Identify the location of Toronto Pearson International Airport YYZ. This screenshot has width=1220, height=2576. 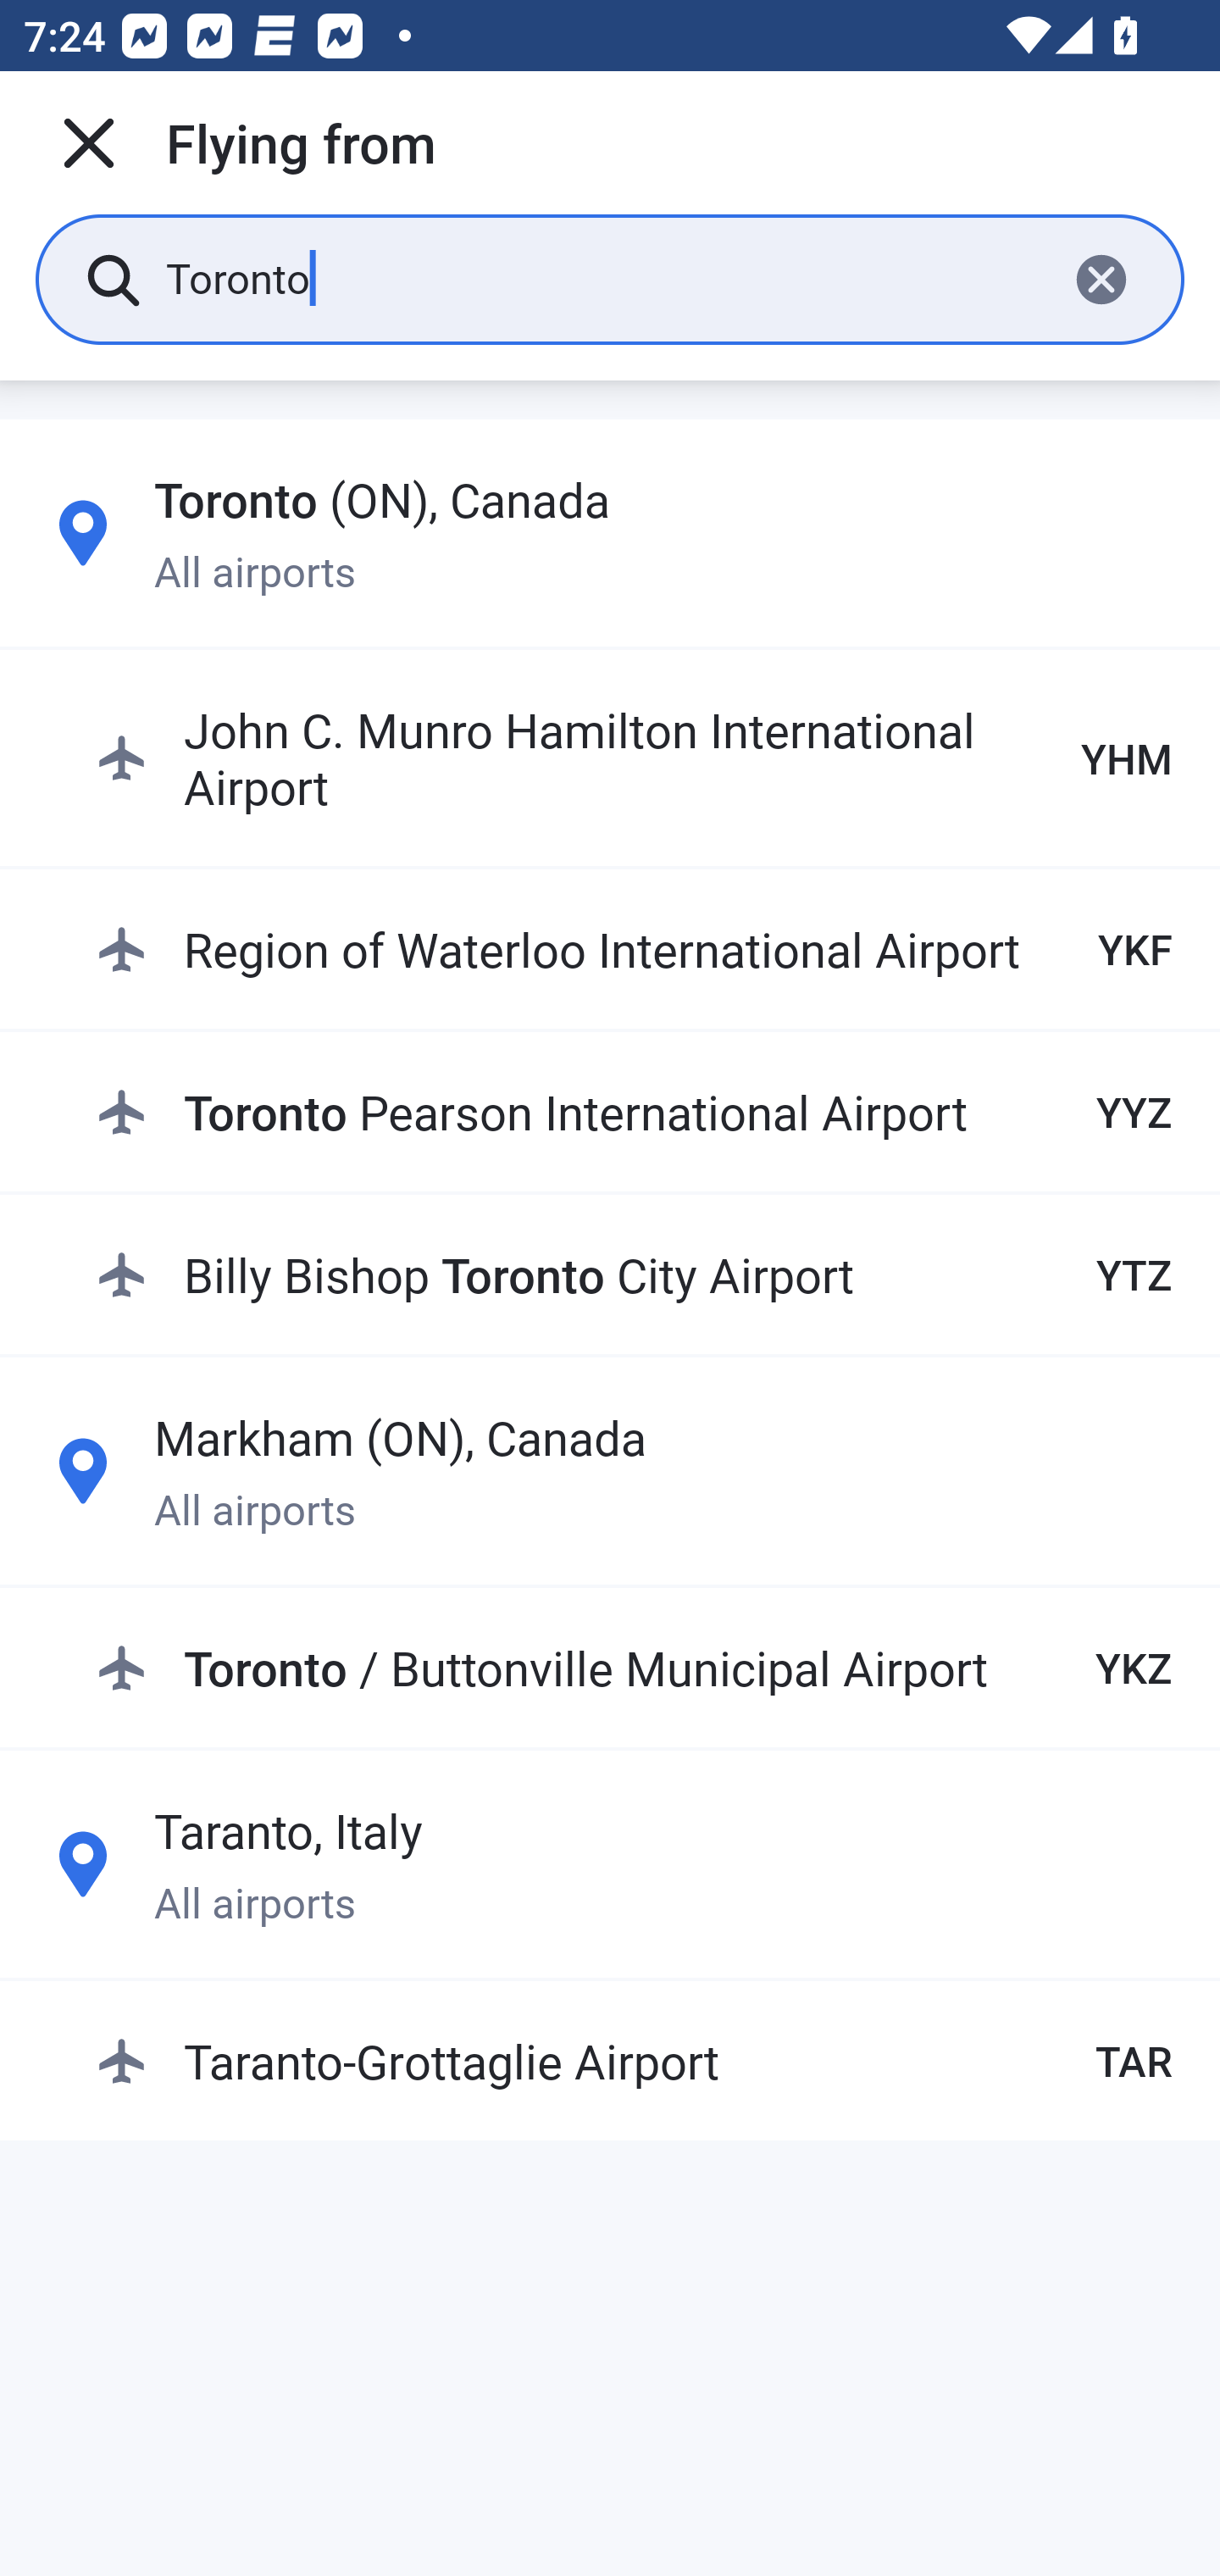
(634, 1112).